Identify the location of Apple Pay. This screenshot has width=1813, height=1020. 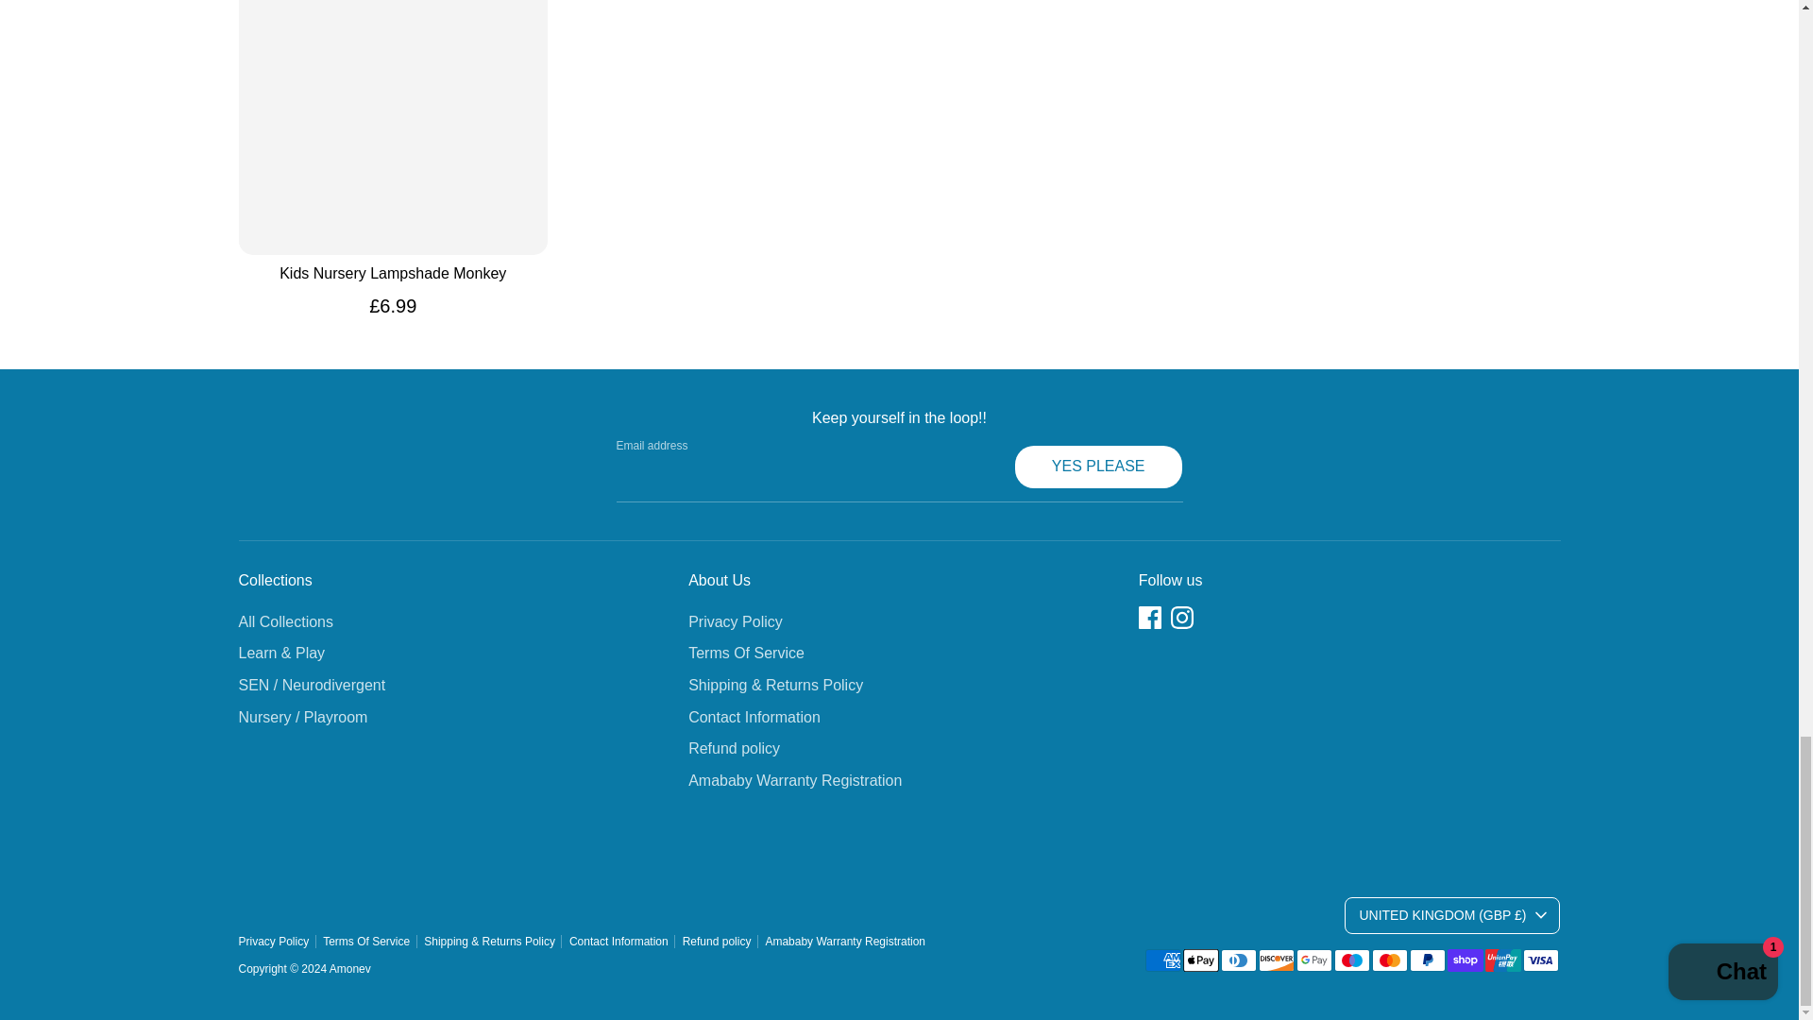
(1199, 960).